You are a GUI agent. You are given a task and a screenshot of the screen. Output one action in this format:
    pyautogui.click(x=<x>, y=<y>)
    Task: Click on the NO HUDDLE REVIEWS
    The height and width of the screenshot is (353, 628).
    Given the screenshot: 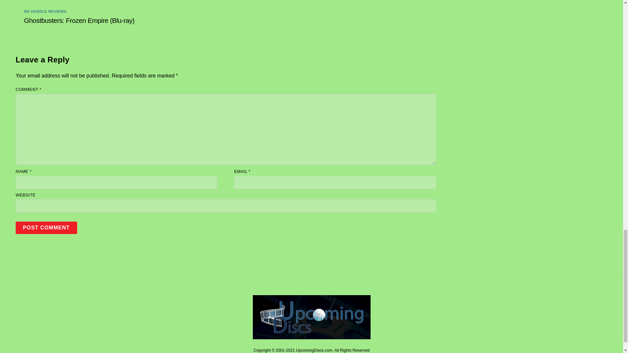 What is the action you would take?
    pyautogui.click(x=45, y=11)
    